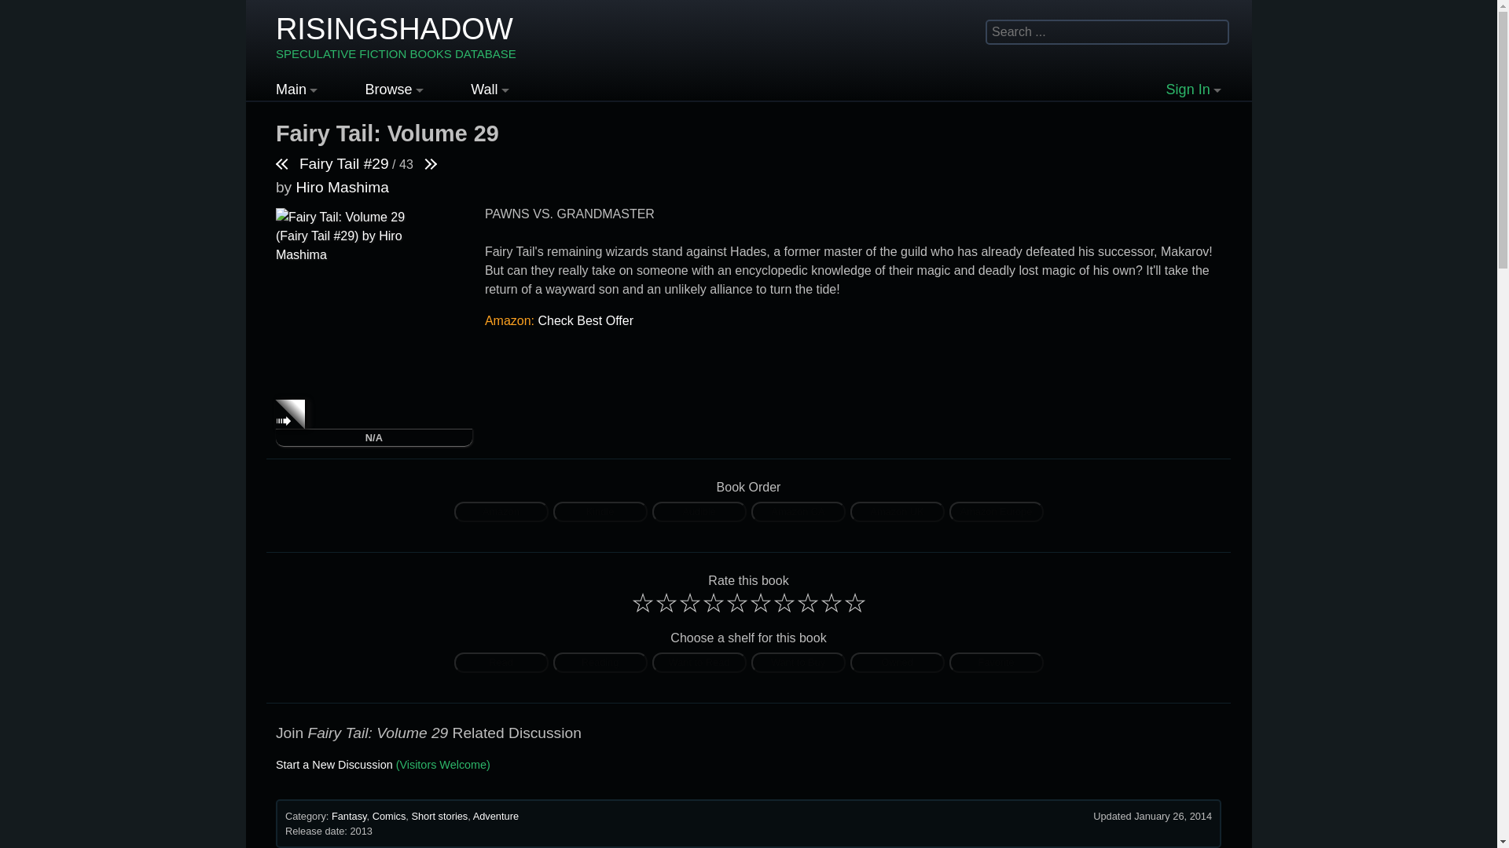 This screenshot has width=1509, height=848. Describe the element at coordinates (600, 512) in the screenshot. I see `Kindle` at that location.